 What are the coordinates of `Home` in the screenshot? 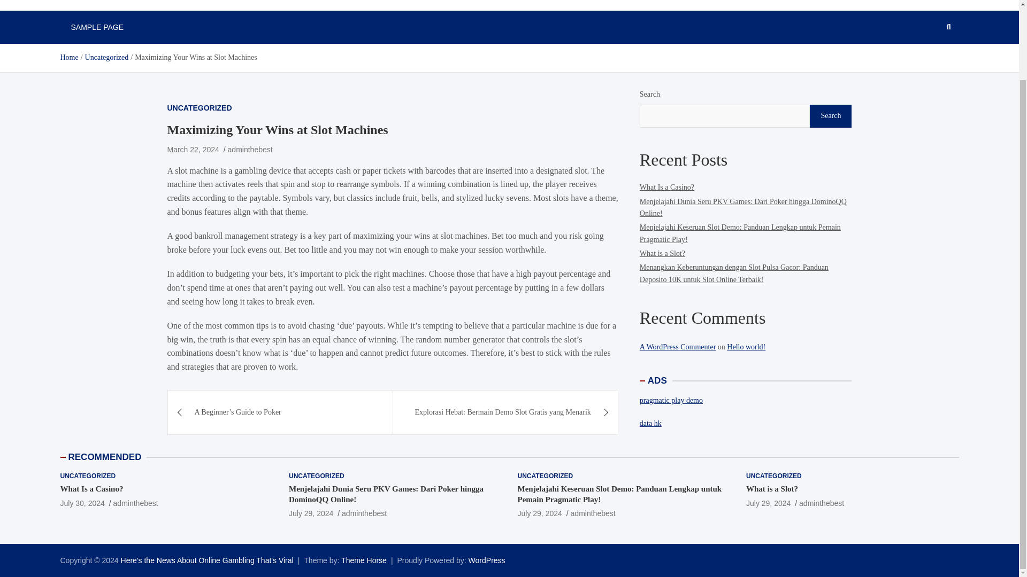 It's located at (68, 57).